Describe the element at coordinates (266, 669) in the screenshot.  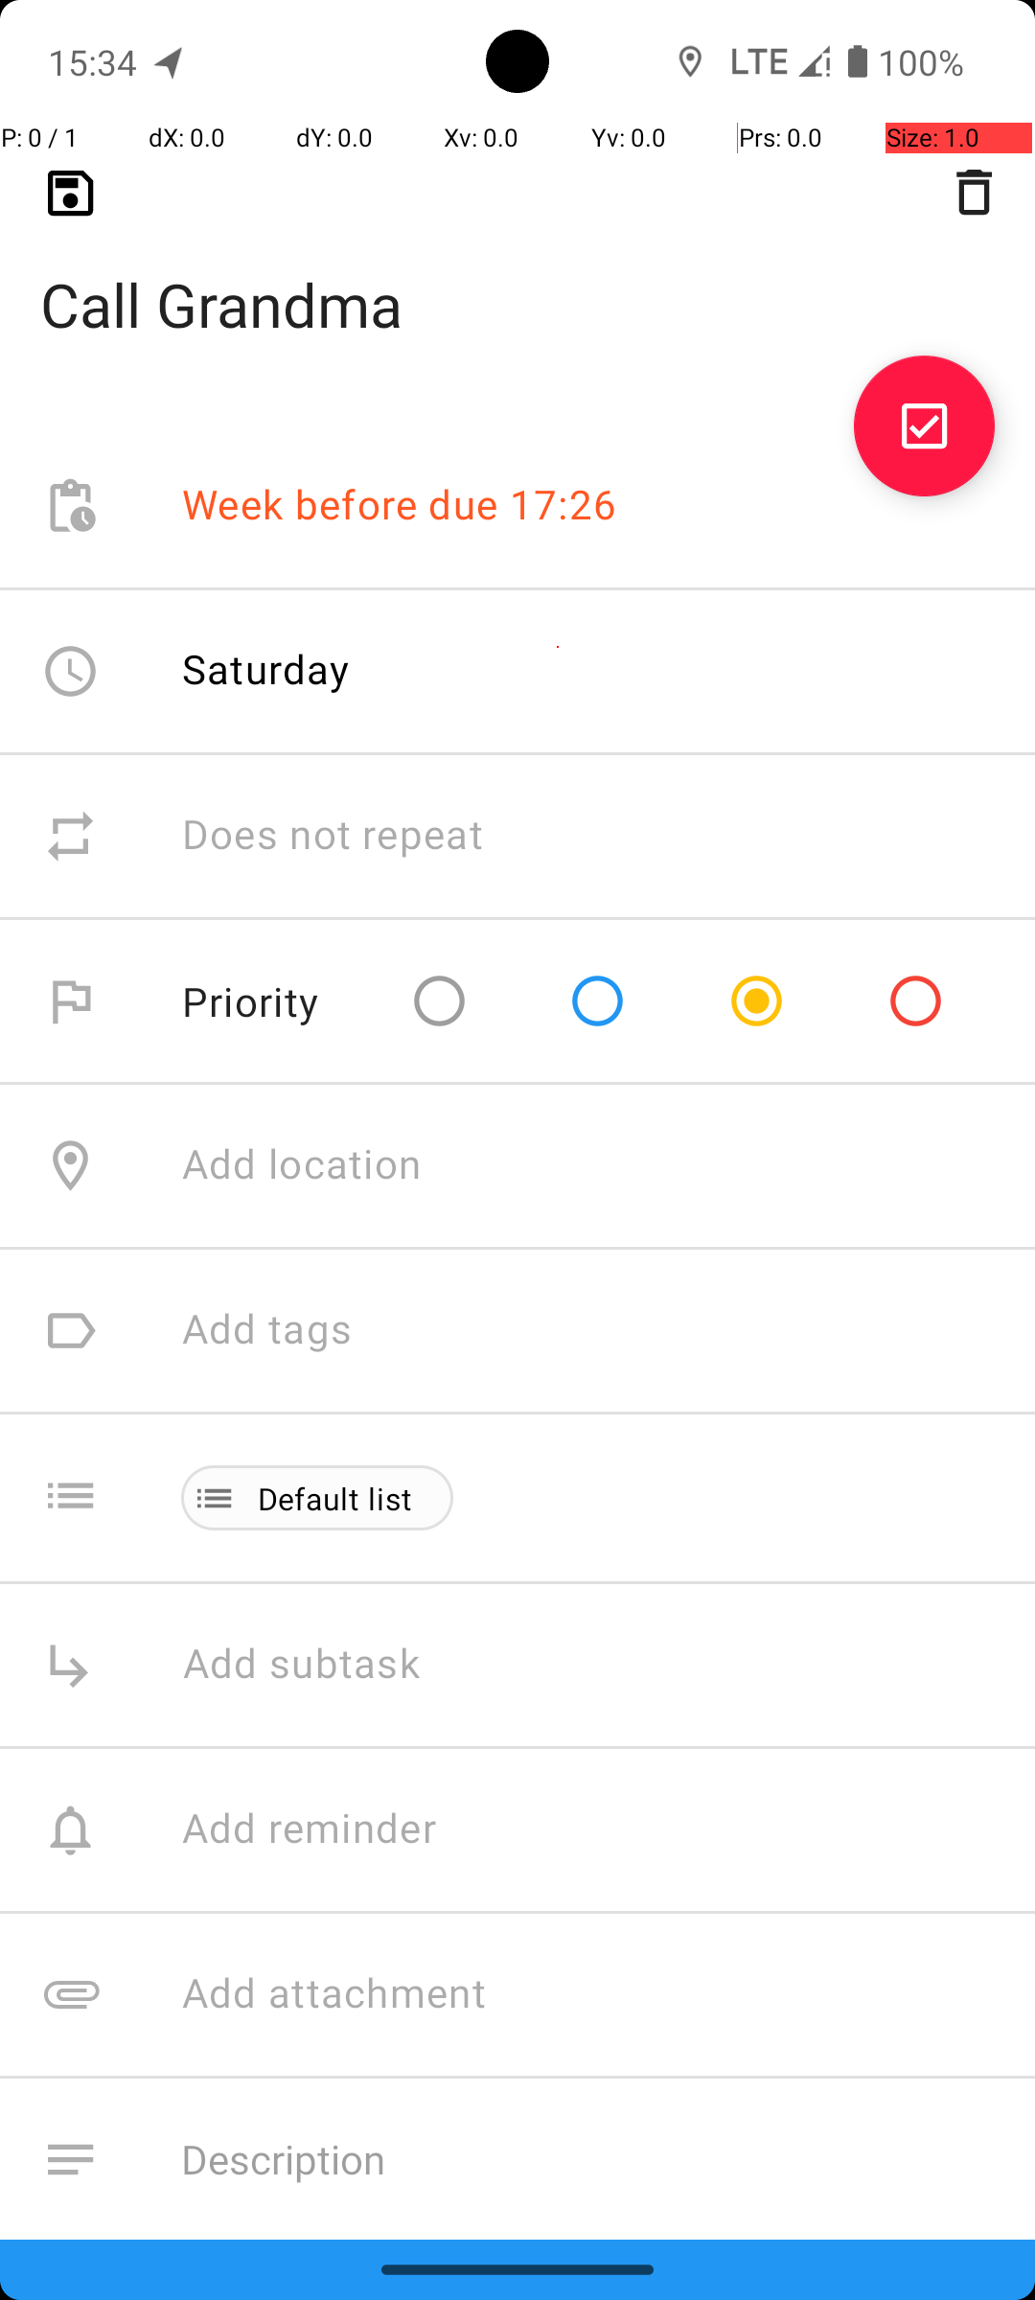
I see `Saturday` at that location.